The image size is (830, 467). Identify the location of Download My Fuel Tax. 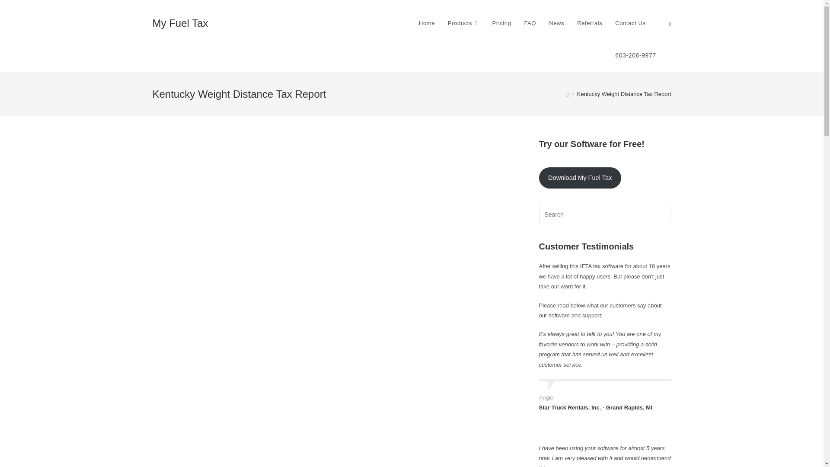
(580, 178).